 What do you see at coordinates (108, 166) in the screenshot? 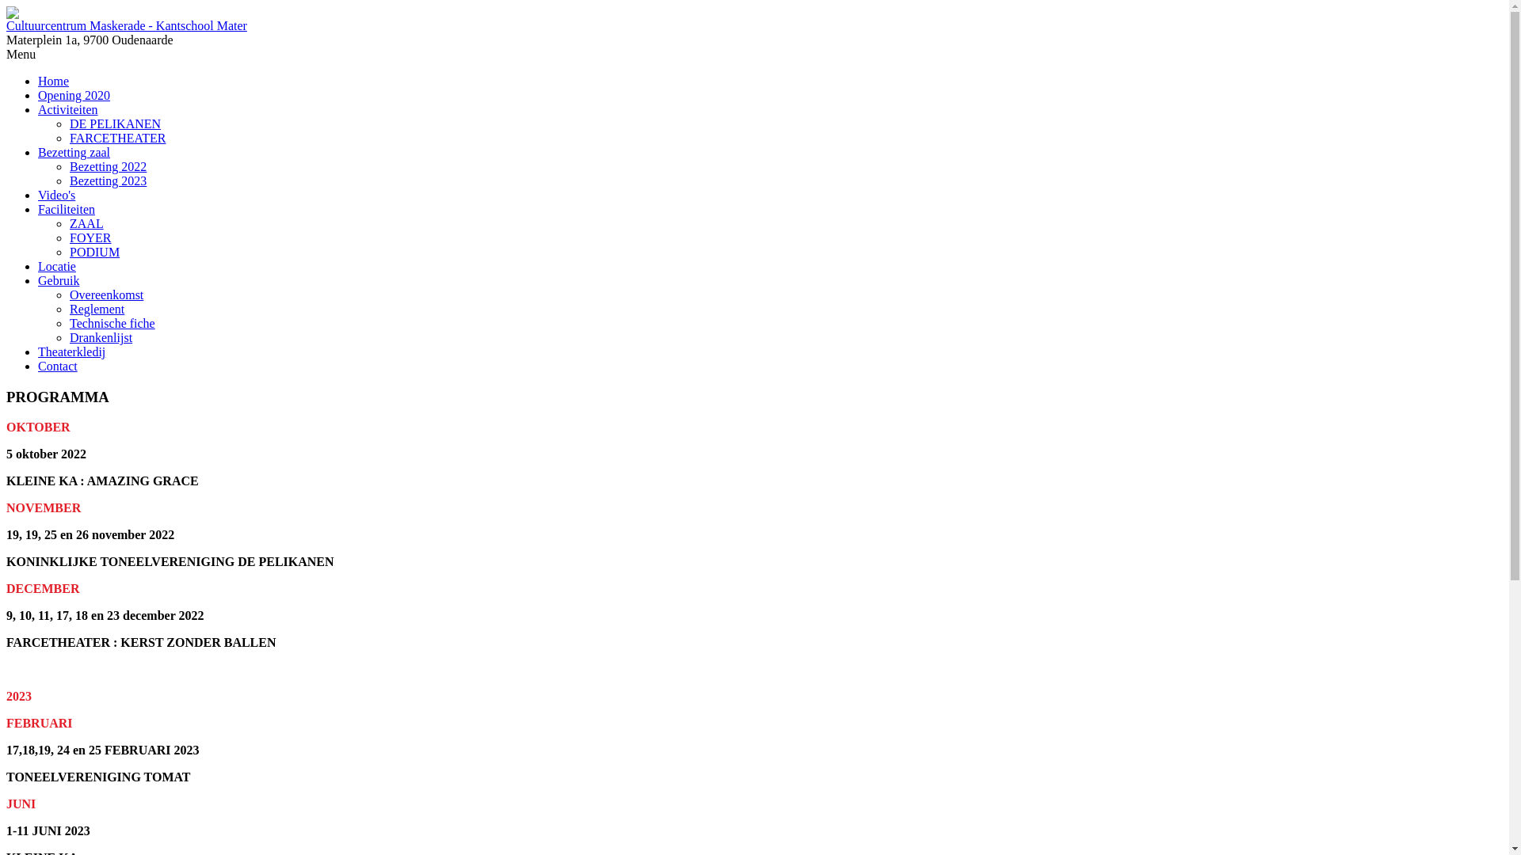
I see `Bezetting 2022` at bounding box center [108, 166].